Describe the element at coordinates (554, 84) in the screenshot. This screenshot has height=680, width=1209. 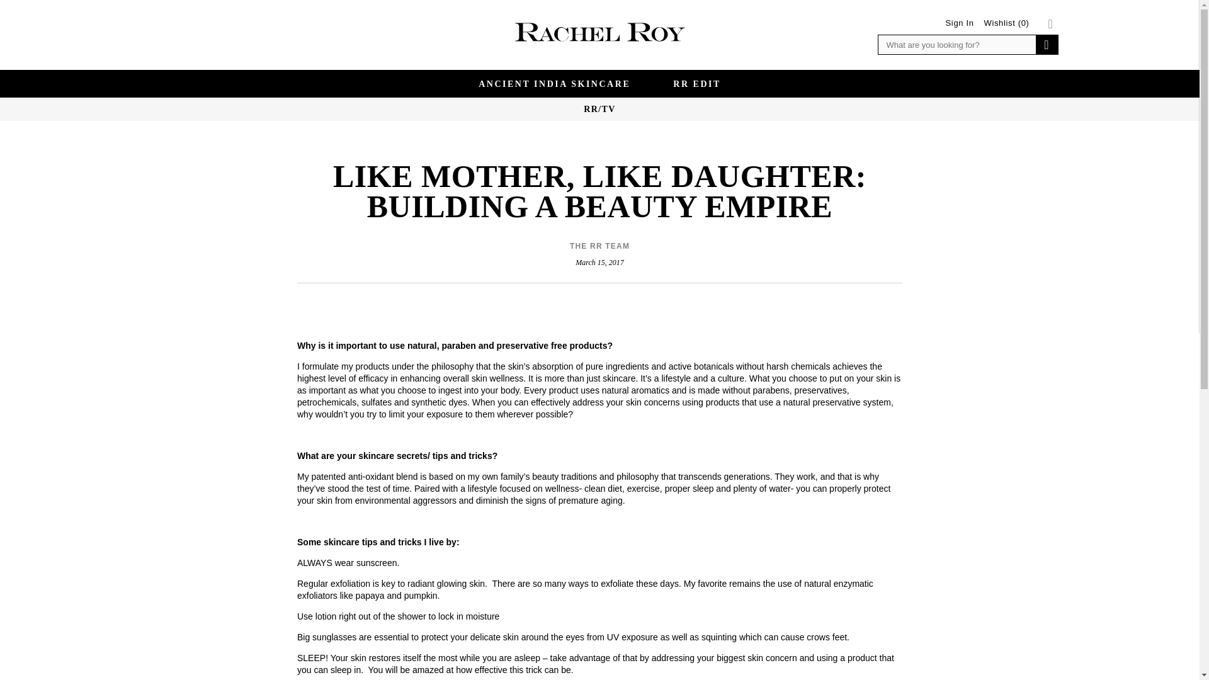
I see `ANCIENT INDIA SKINCARE` at that location.